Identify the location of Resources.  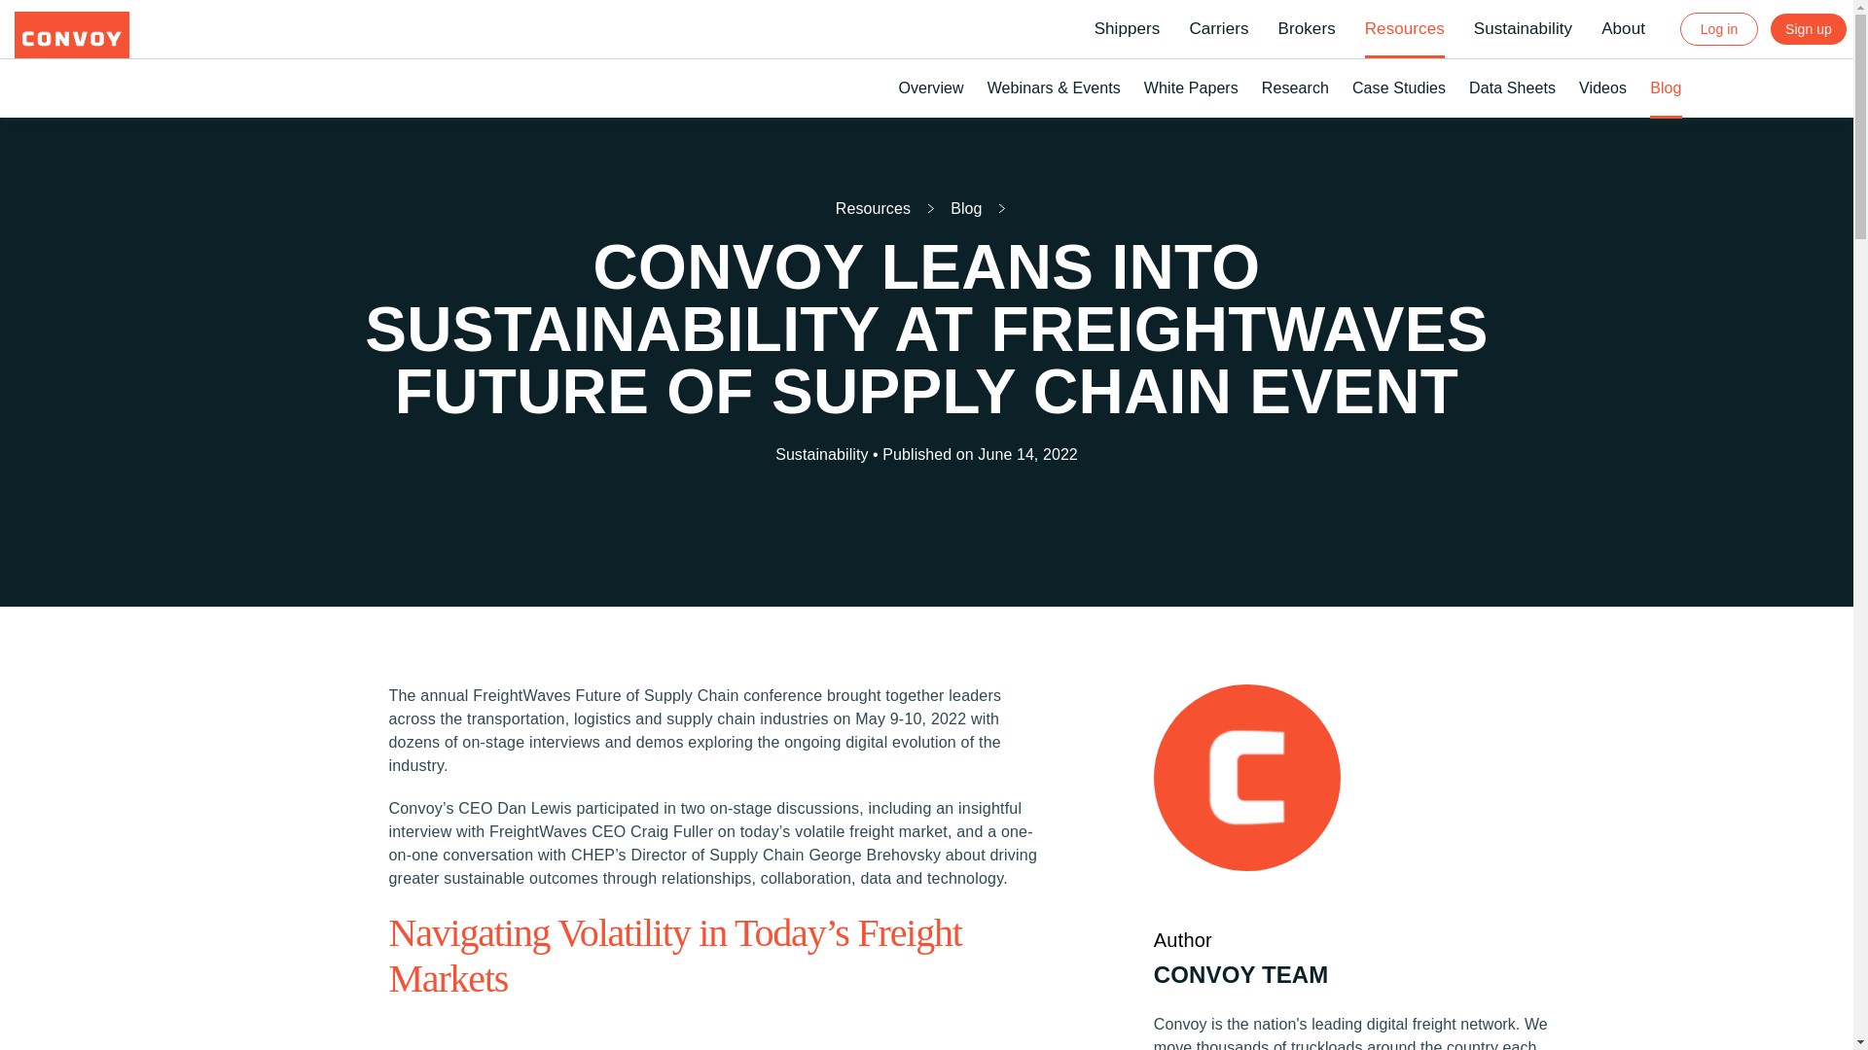
(1405, 29).